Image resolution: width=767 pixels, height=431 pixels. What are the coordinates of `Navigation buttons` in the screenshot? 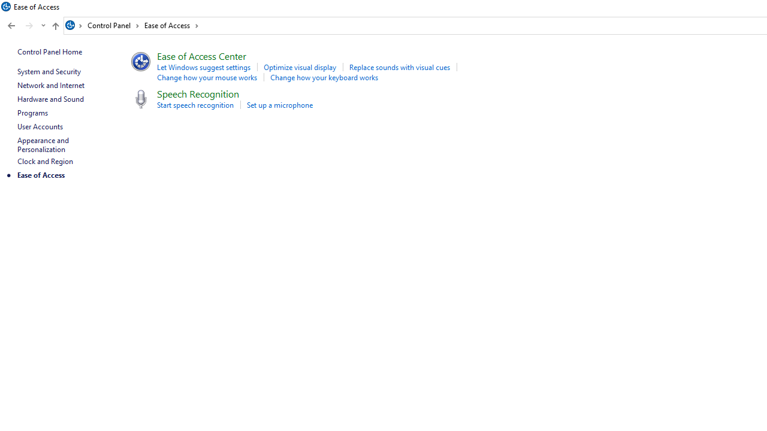 It's located at (25, 26).